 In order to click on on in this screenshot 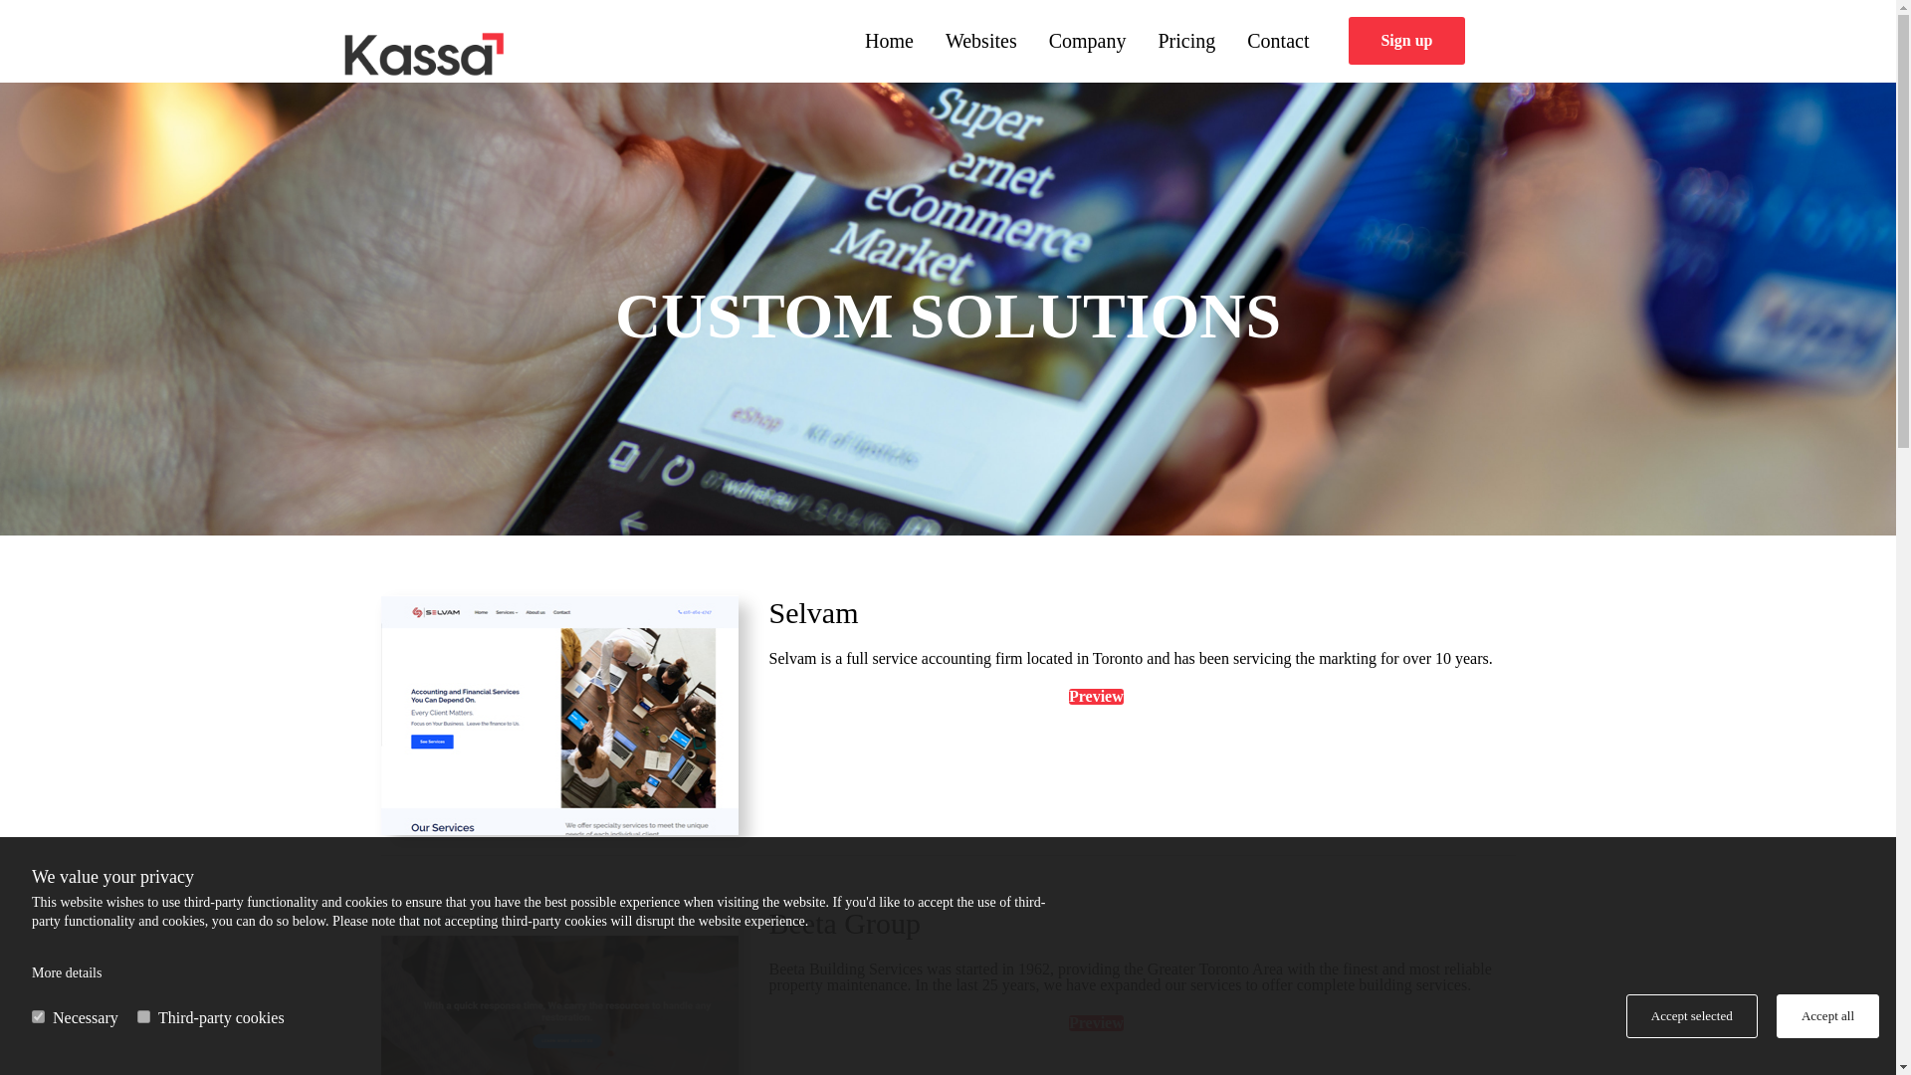, I will do `click(143, 1017)`.